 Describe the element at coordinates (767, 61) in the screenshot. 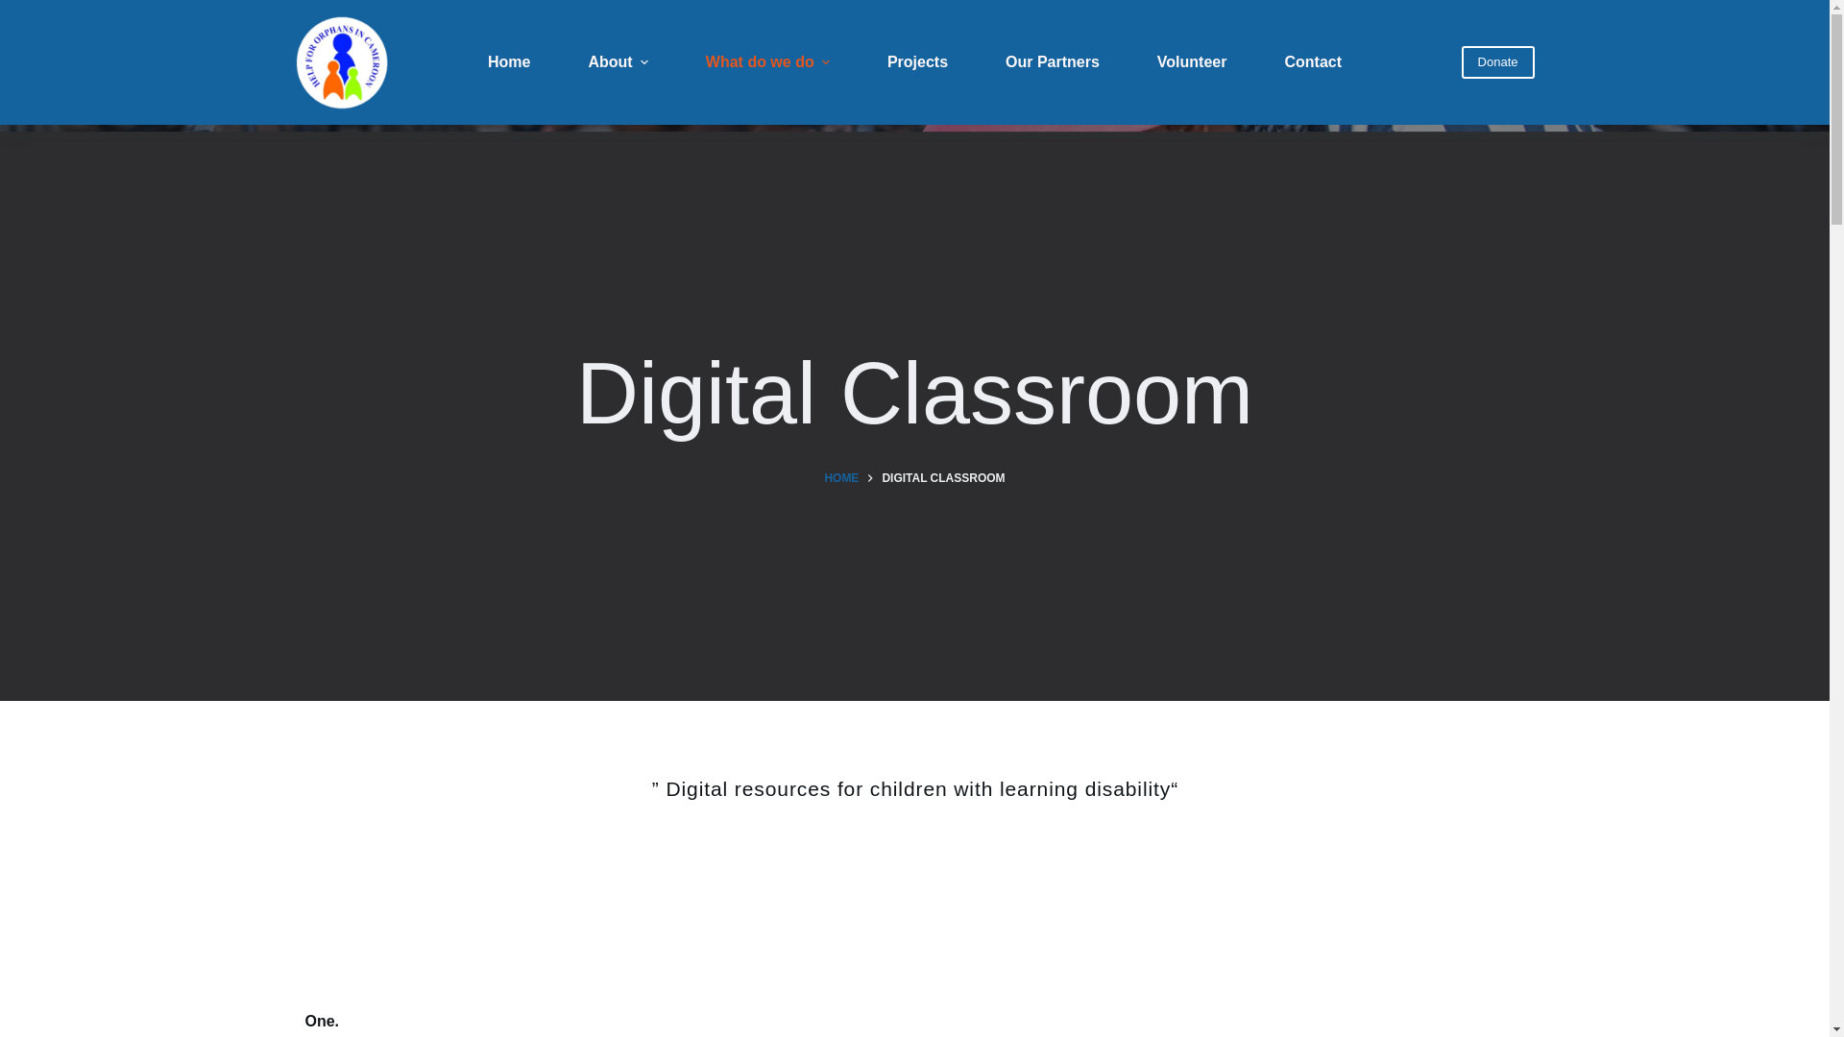

I see `What do we do` at that location.